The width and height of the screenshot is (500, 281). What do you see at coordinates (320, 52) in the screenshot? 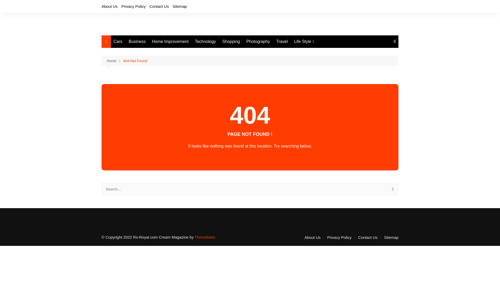
I see `Fashion` at bounding box center [320, 52].